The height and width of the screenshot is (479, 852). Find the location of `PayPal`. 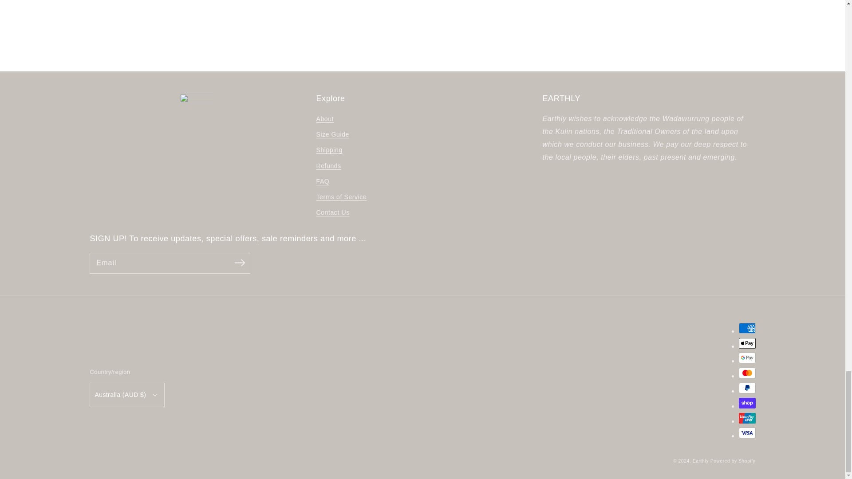

PayPal is located at coordinates (746, 388).